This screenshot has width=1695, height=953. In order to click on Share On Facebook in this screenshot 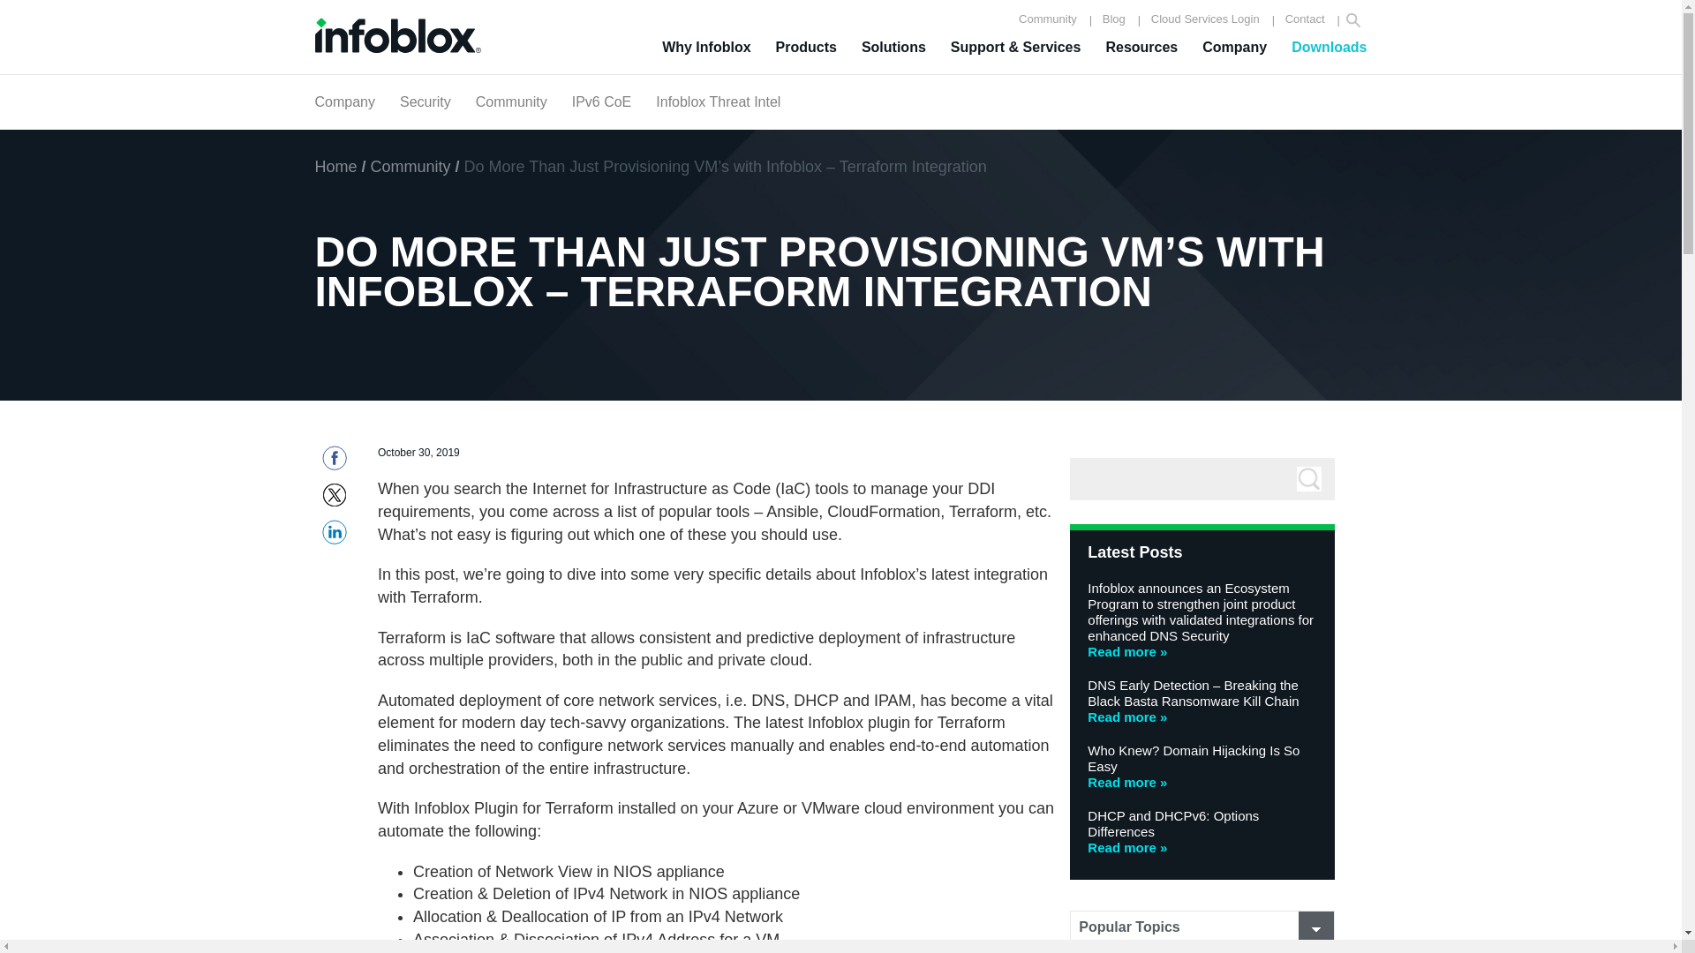, I will do `click(334, 463)`.